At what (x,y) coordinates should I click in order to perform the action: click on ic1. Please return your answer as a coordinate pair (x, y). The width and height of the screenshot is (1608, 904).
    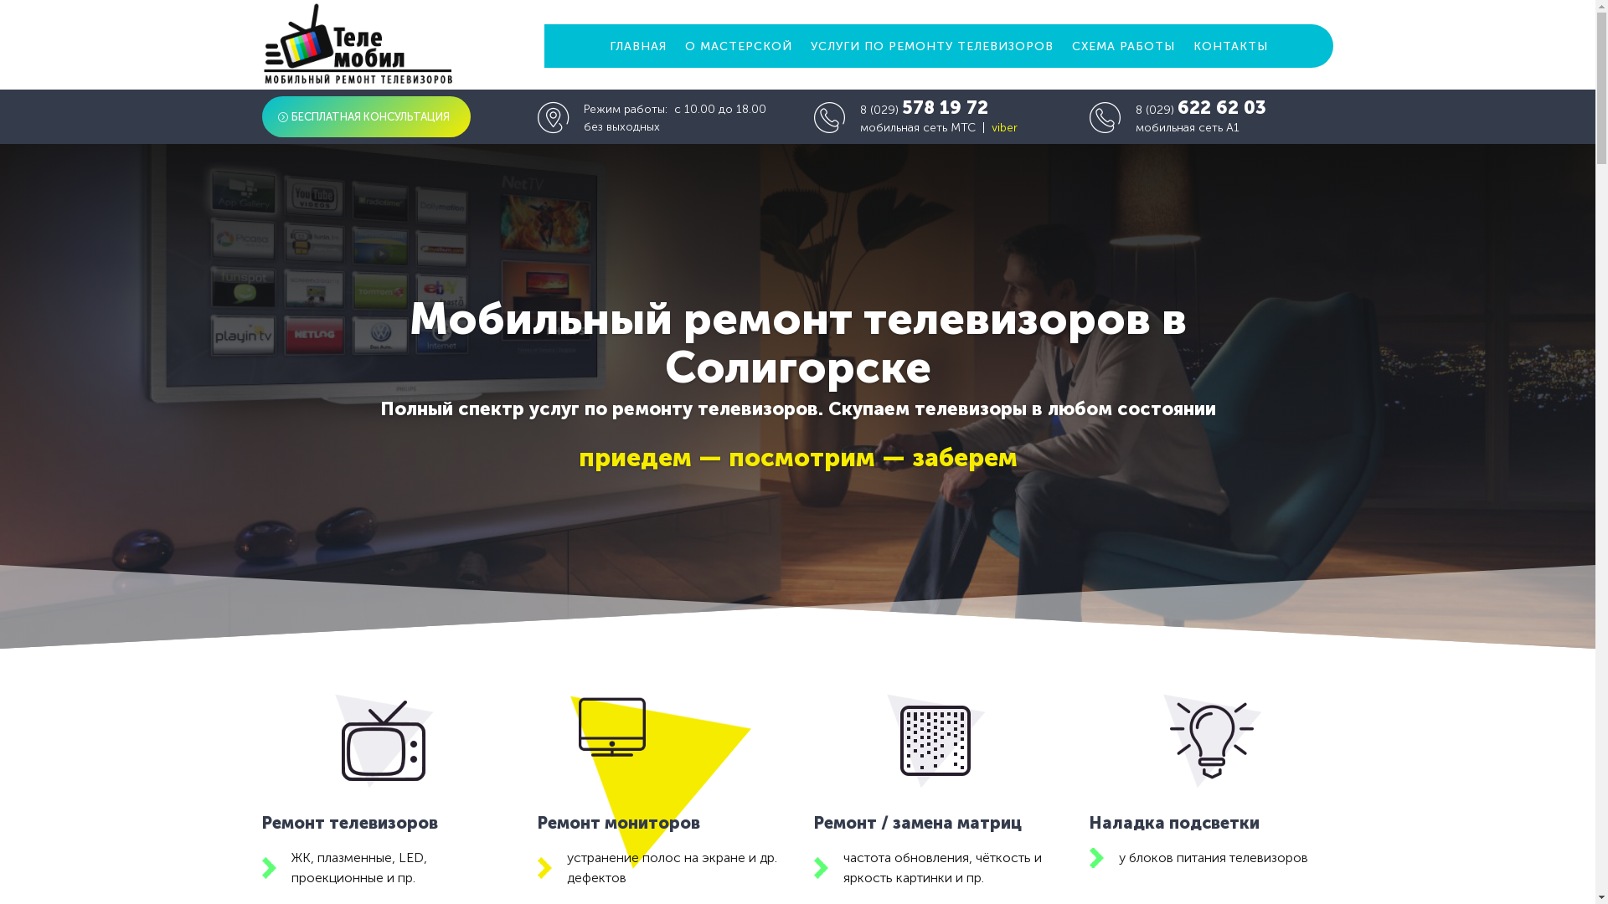
    Looking at the image, I should click on (384, 741).